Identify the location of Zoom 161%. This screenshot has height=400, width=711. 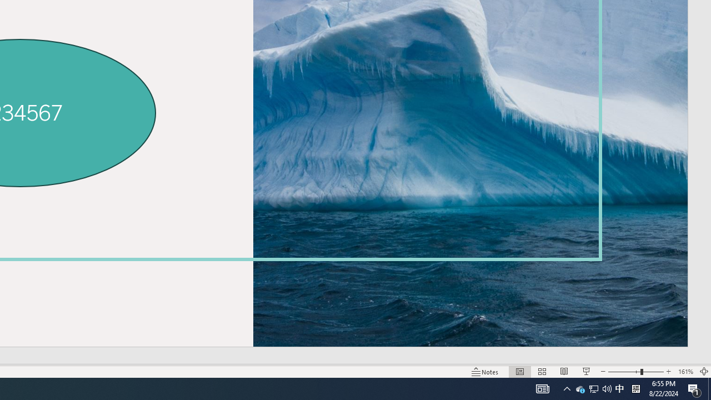
(685, 371).